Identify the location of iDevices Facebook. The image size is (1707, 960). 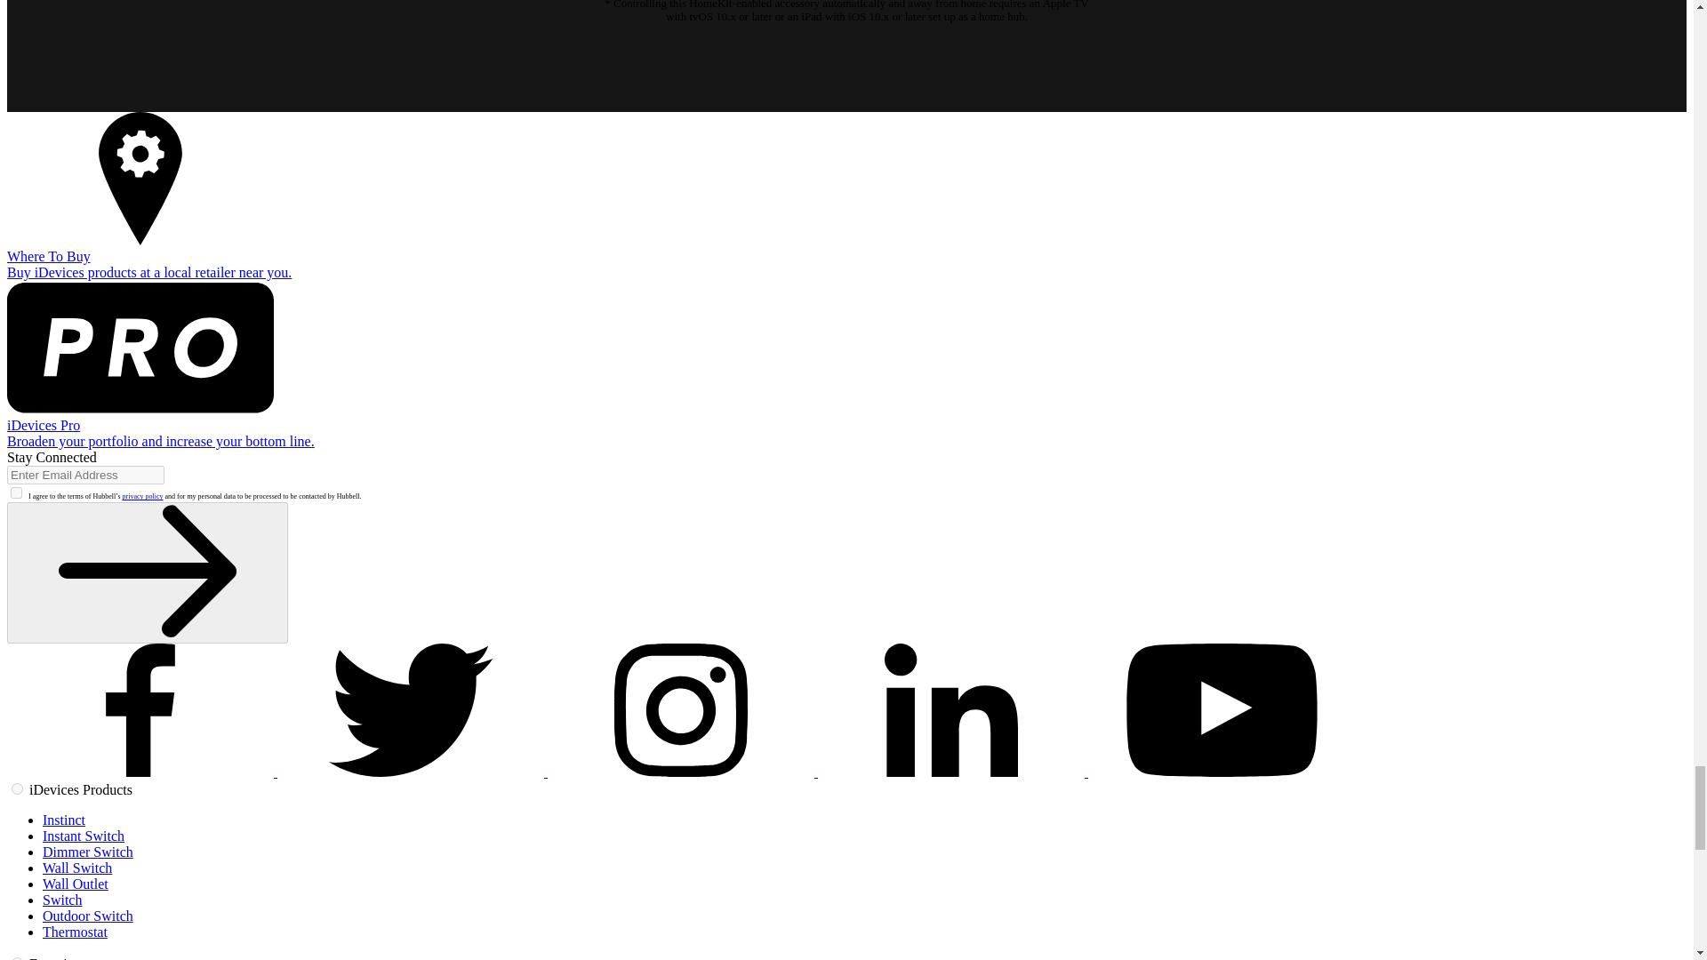
(141, 772).